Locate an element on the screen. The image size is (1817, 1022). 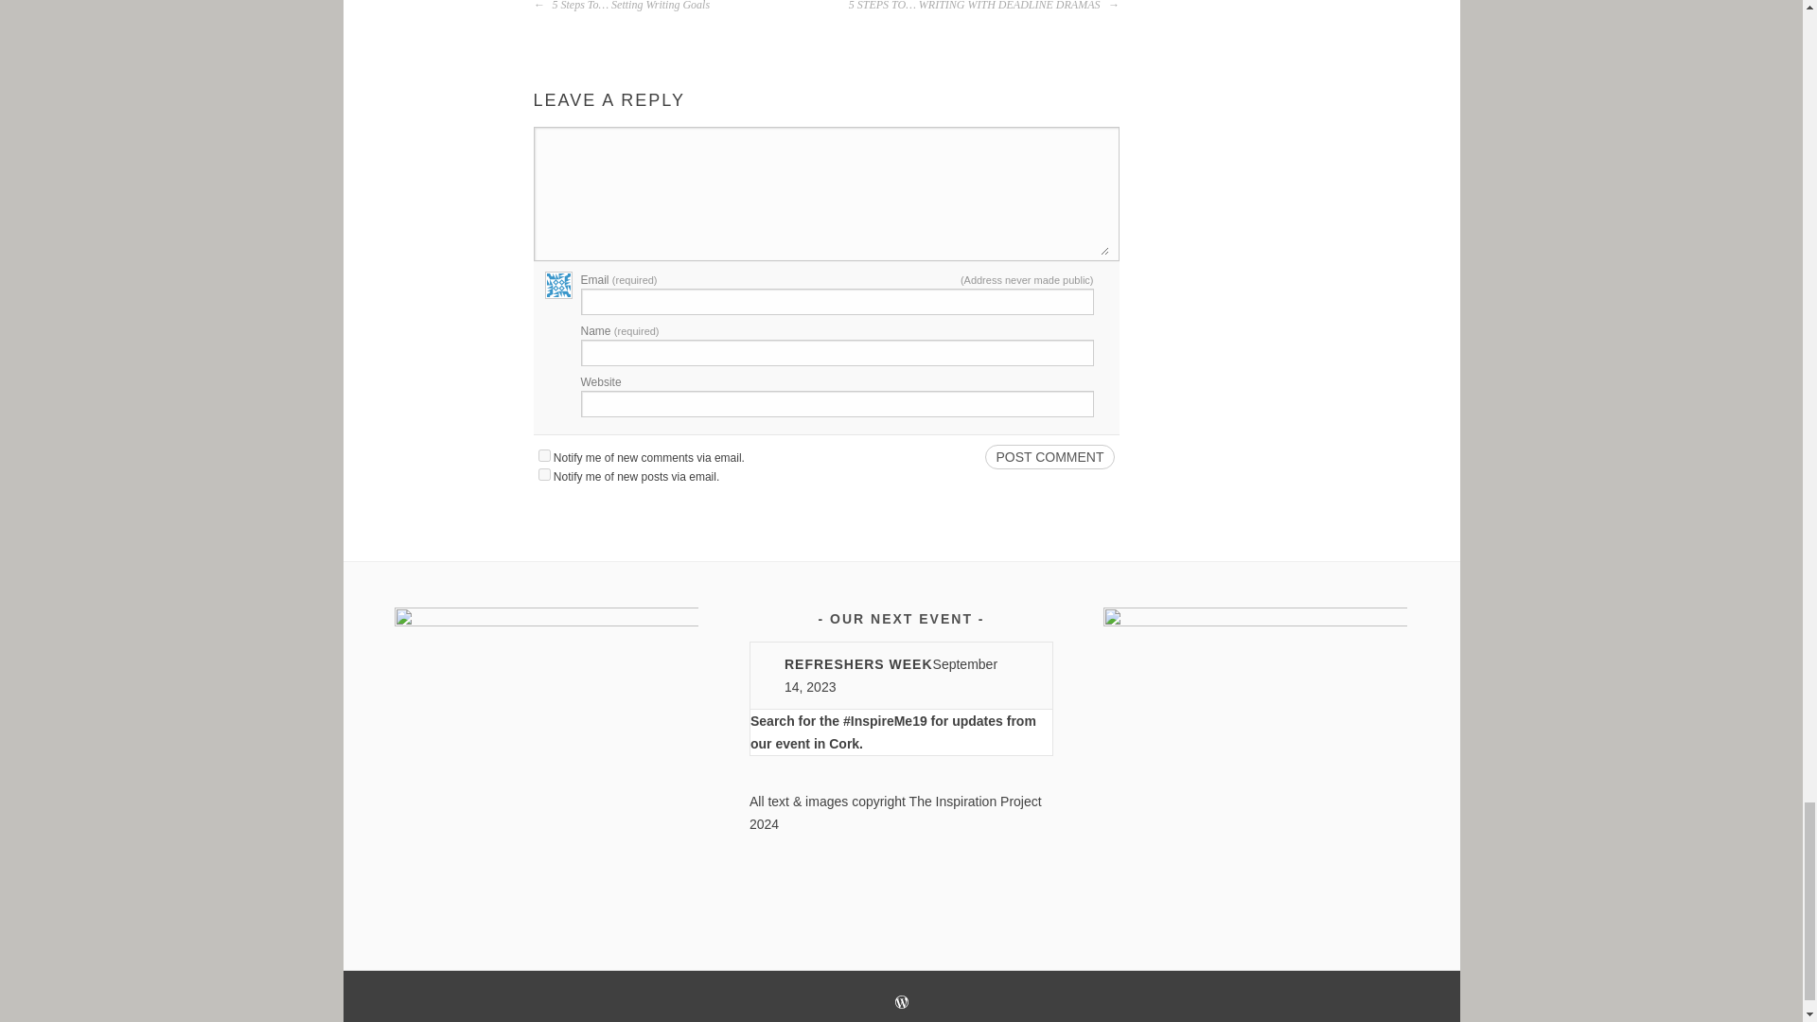
Post Comment is located at coordinates (1049, 456).